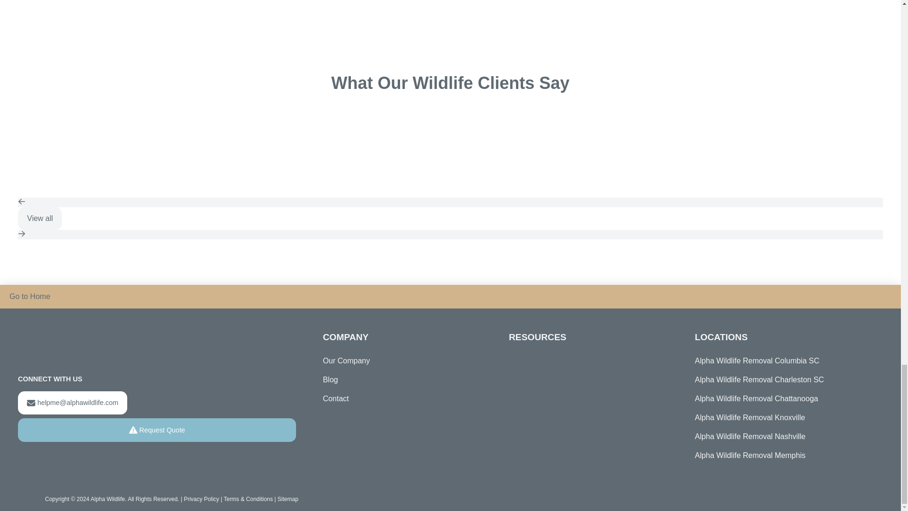  Describe the element at coordinates (288, 499) in the screenshot. I see `Sitemap` at that location.